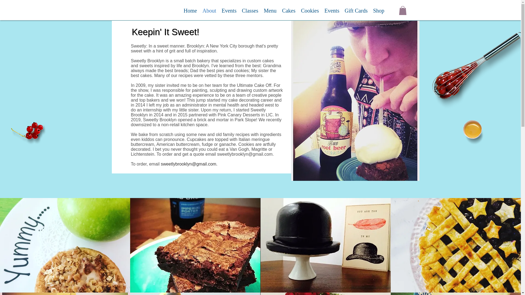 The width and height of the screenshot is (525, 295). Describe the element at coordinates (378, 10) in the screenshot. I see `Shop` at that location.